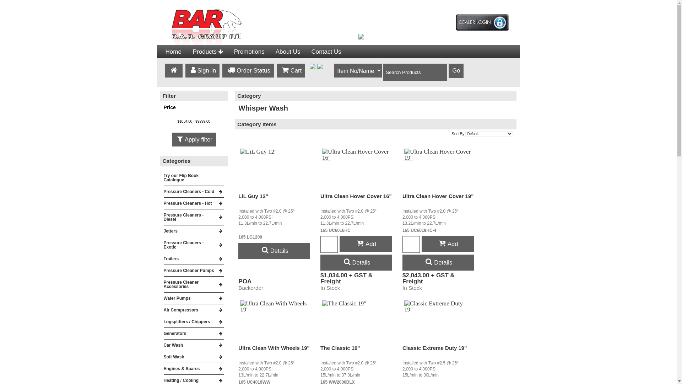 The width and height of the screenshot is (682, 384). What do you see at coordinates (282, 66) in the screenshot?
I see `Hot Water Engine Drive` at bounding box center [282, 66].